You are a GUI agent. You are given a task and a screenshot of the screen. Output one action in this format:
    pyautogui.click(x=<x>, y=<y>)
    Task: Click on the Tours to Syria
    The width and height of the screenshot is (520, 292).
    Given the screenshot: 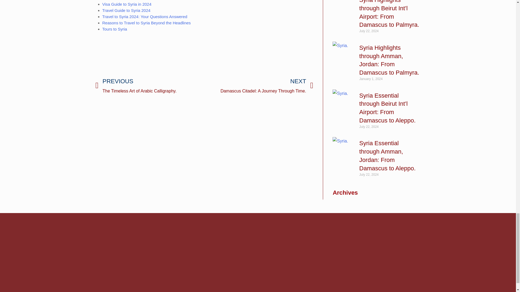 What is the action you would take?
    pyautogui.click(x=147, y=23)
    